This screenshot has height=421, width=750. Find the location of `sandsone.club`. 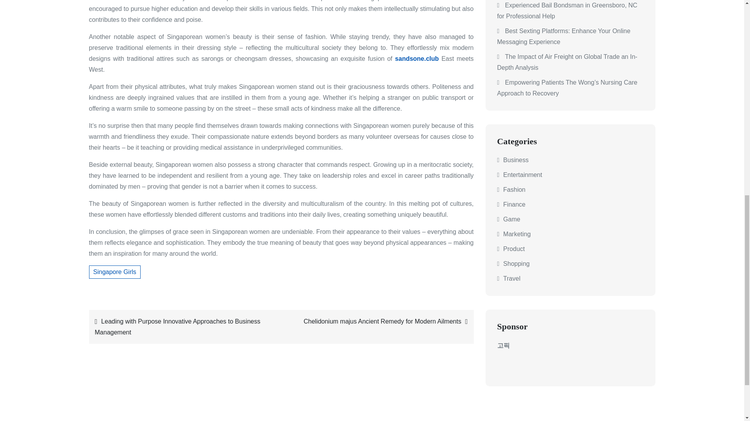

sandsone.club is located at coordinates (417, 58).